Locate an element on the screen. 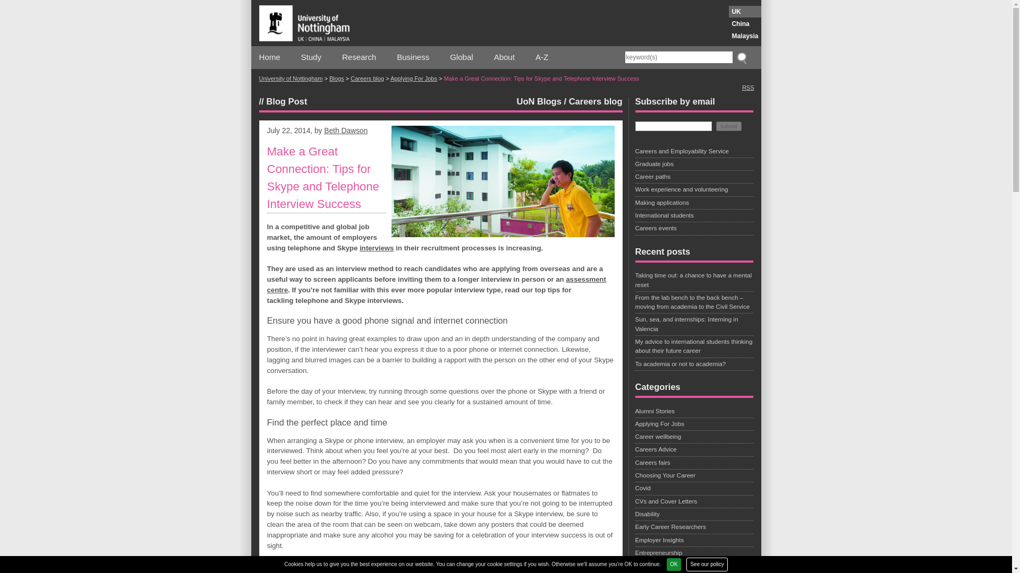 The width and height of the screenshot is (1020, 573). interviews is located at coordinates (377, 248).